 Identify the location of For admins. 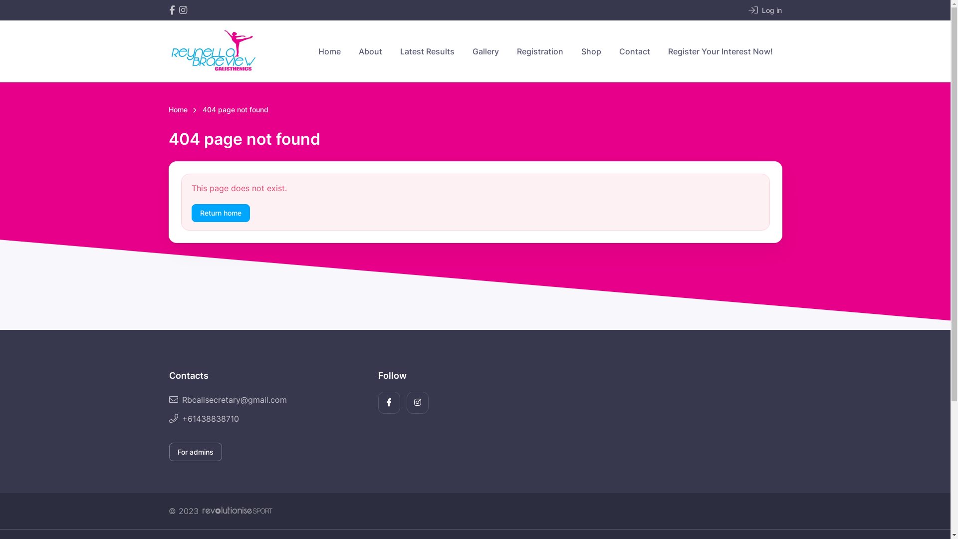
(195, 452).